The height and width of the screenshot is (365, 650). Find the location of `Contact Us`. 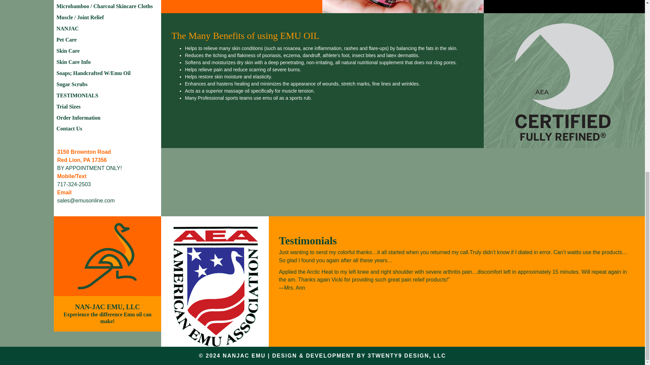

Contact Us is located at coordinates (108, 129).